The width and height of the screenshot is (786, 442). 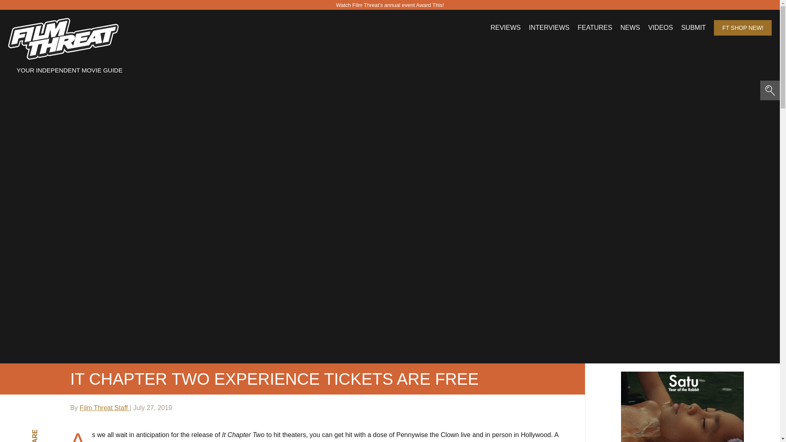 What do you see at coordinates (595, 28) in the screenshot?
I see `FEATURES` at bounding box center [595, 28].